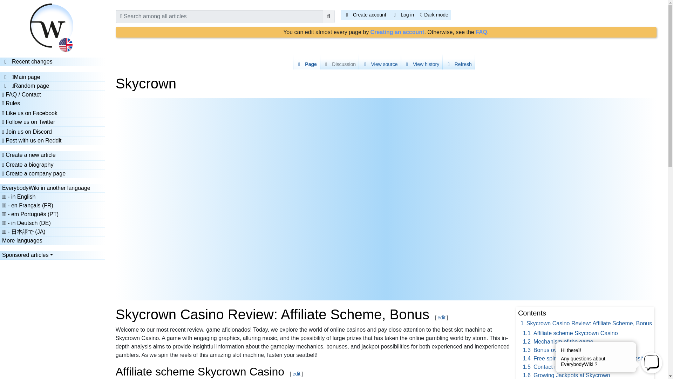  What do you see at coordinates (52, 240) in the screenshot?
I see `More languages` at bounding box center [52, 240].